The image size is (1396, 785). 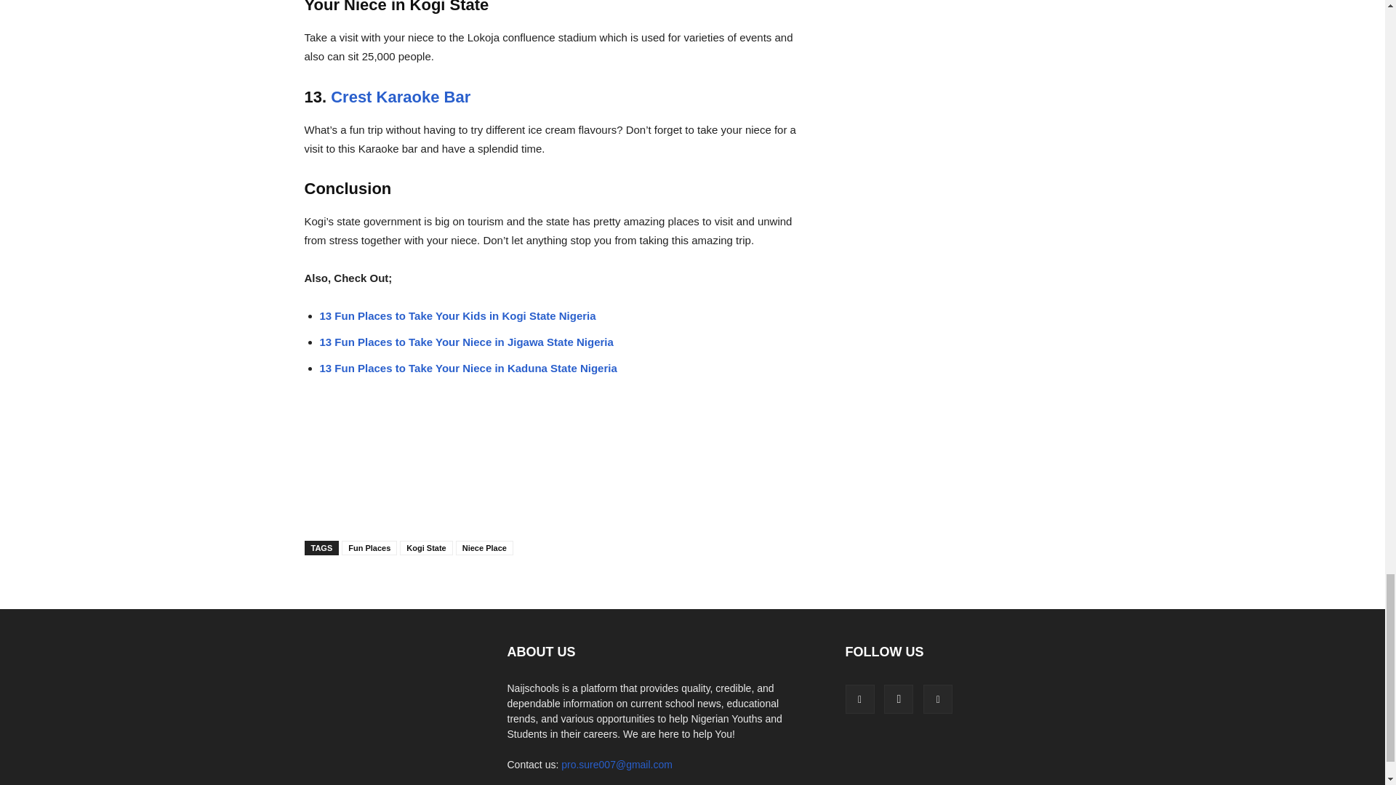 I want to click on 13 Fun Places to Take Your Kids in Kogi State Nigeria, so click(x=457, y=315).